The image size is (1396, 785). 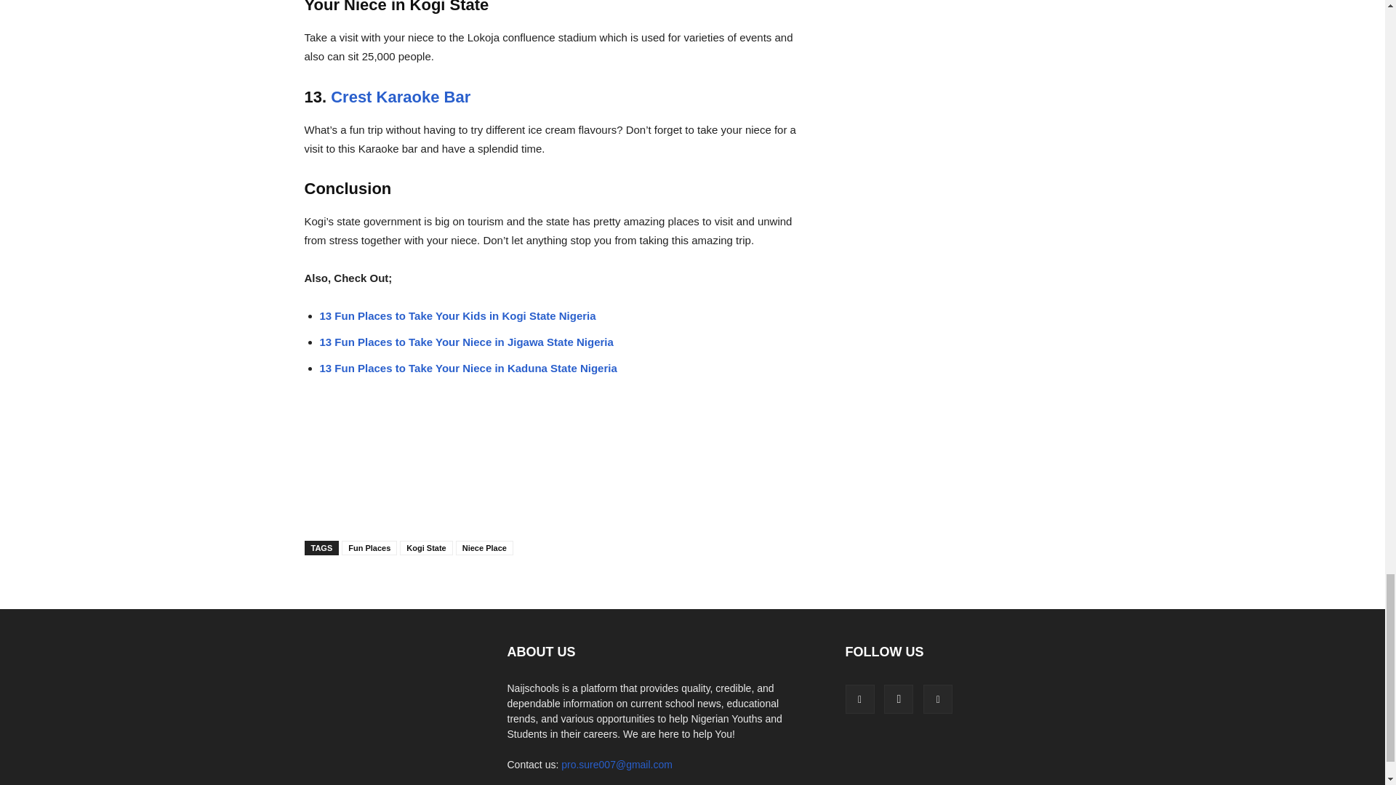 I want to click on 13 Fun Places to Take Your Kids in Kogi State Nigeria, so click(x=457, y=315).